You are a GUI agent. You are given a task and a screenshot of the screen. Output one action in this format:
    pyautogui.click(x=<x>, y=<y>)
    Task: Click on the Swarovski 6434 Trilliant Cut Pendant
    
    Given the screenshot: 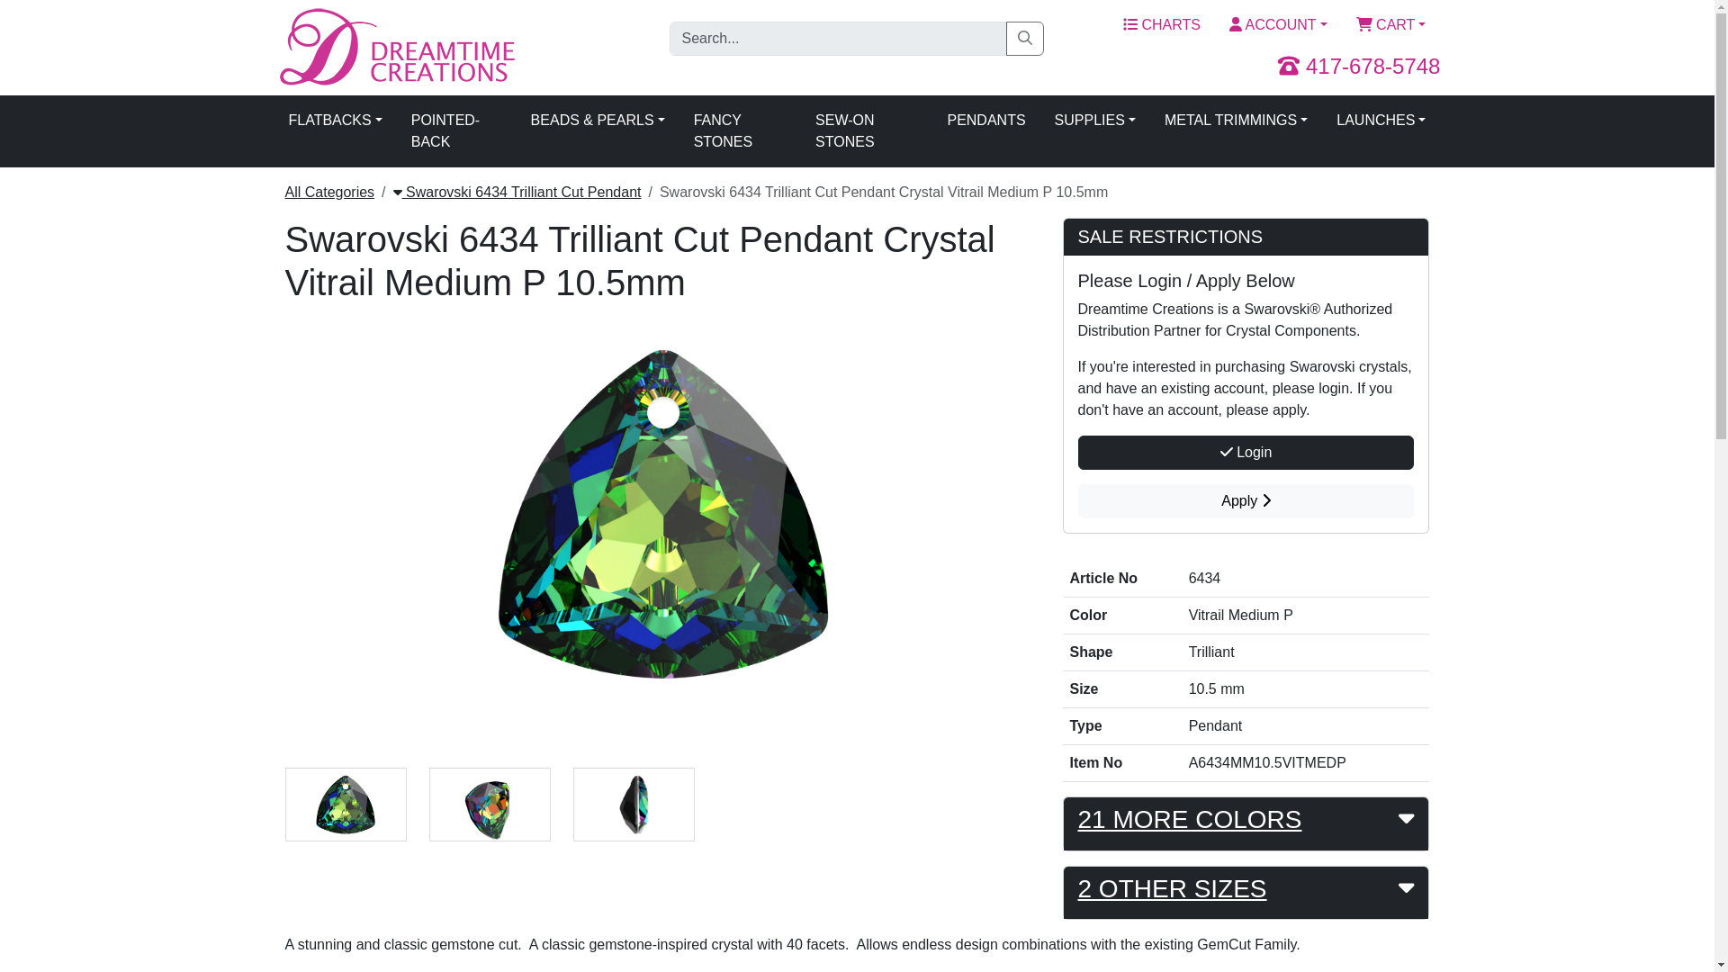 What is the action you would take?
    pyautogui.click(x=517, y=193)
    